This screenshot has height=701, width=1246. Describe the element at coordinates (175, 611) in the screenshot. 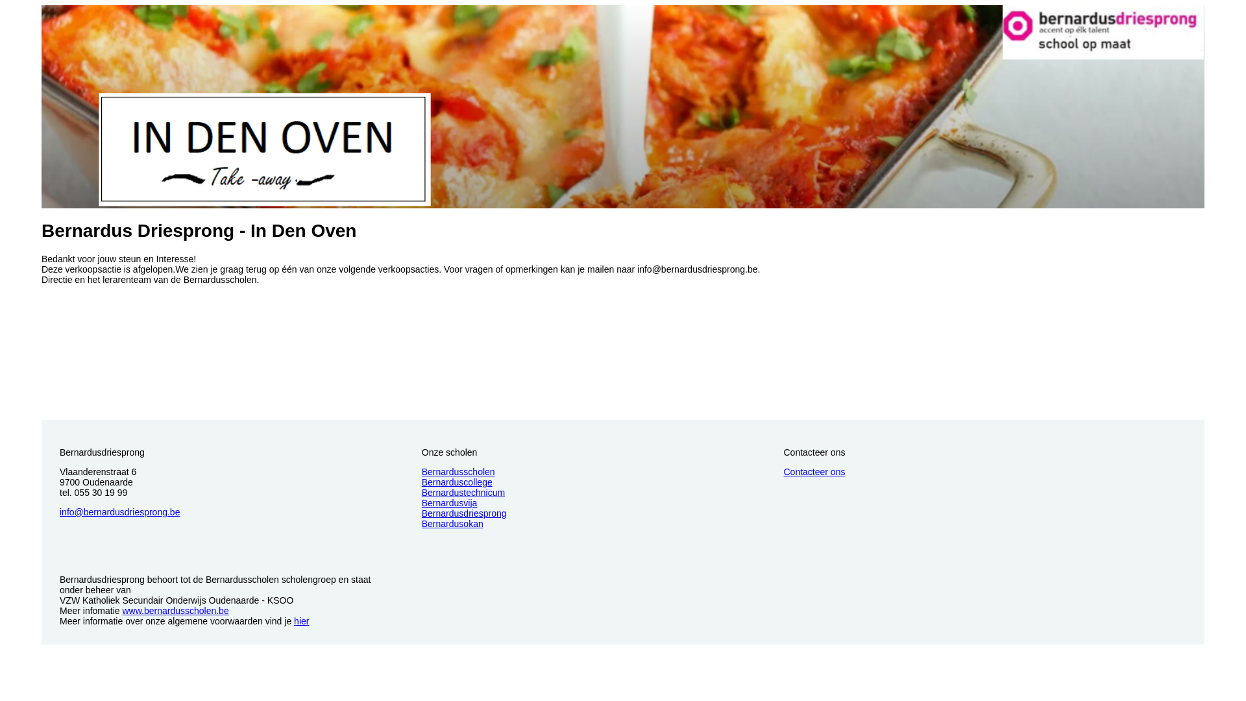

I see `www.bernardusscholen.be` at that location.